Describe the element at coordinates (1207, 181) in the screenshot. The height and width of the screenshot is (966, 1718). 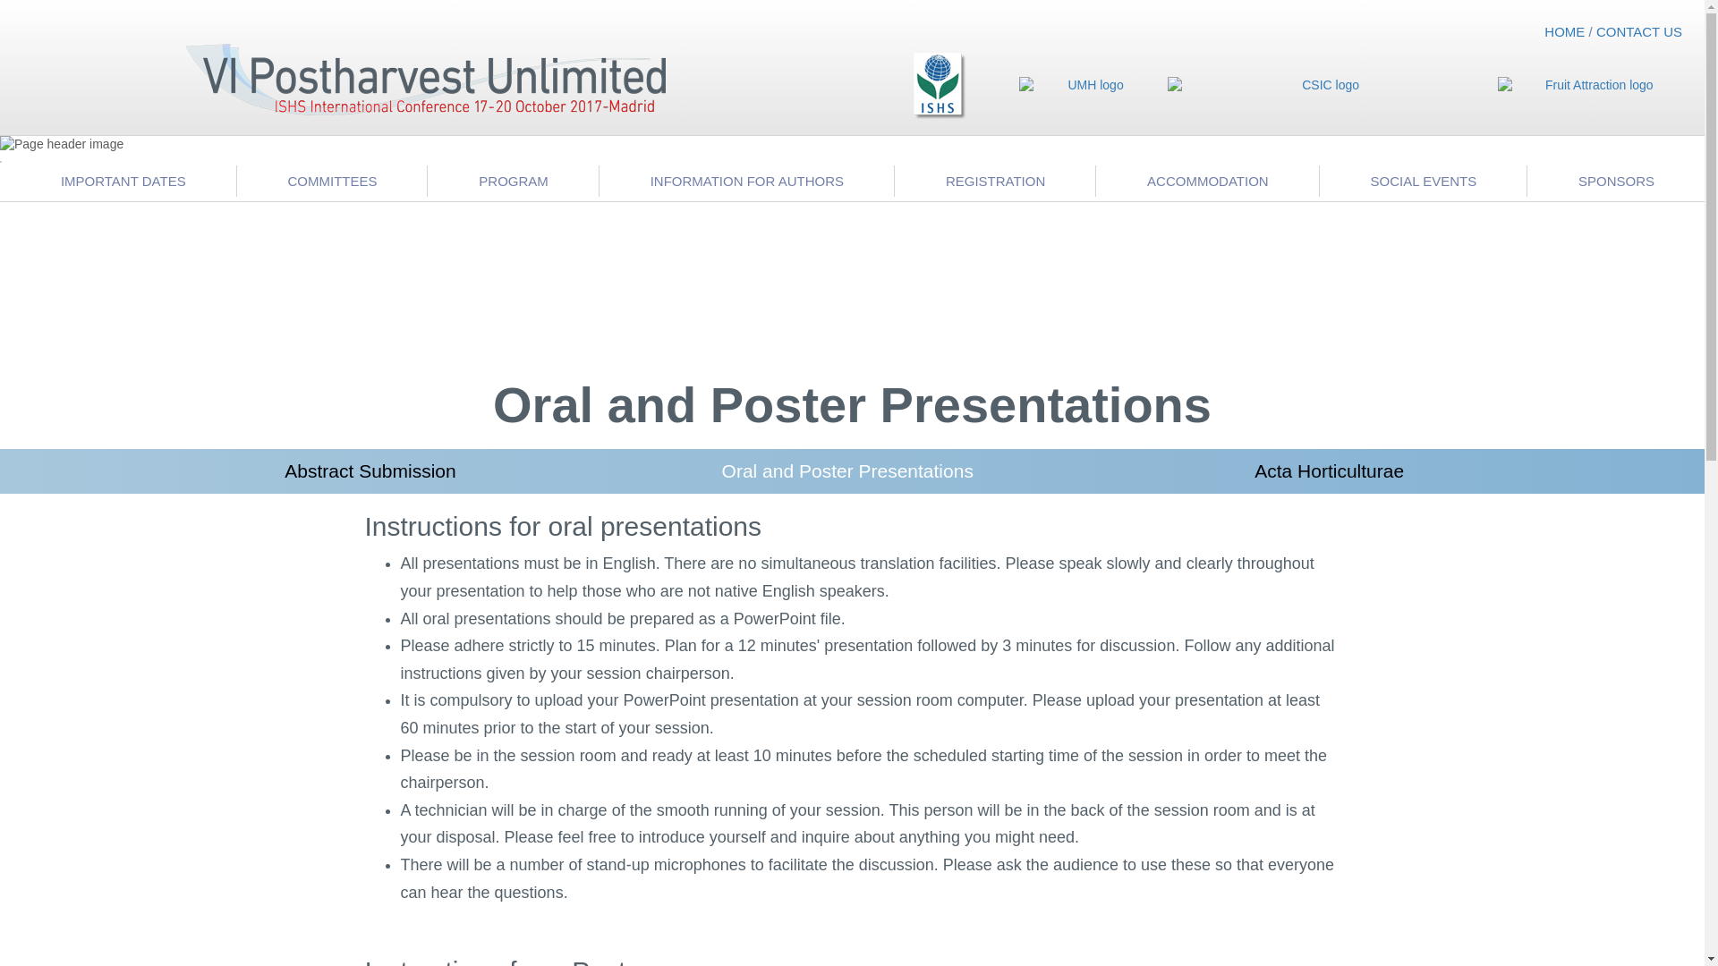
I see `ACCOMMODATION` at that location.